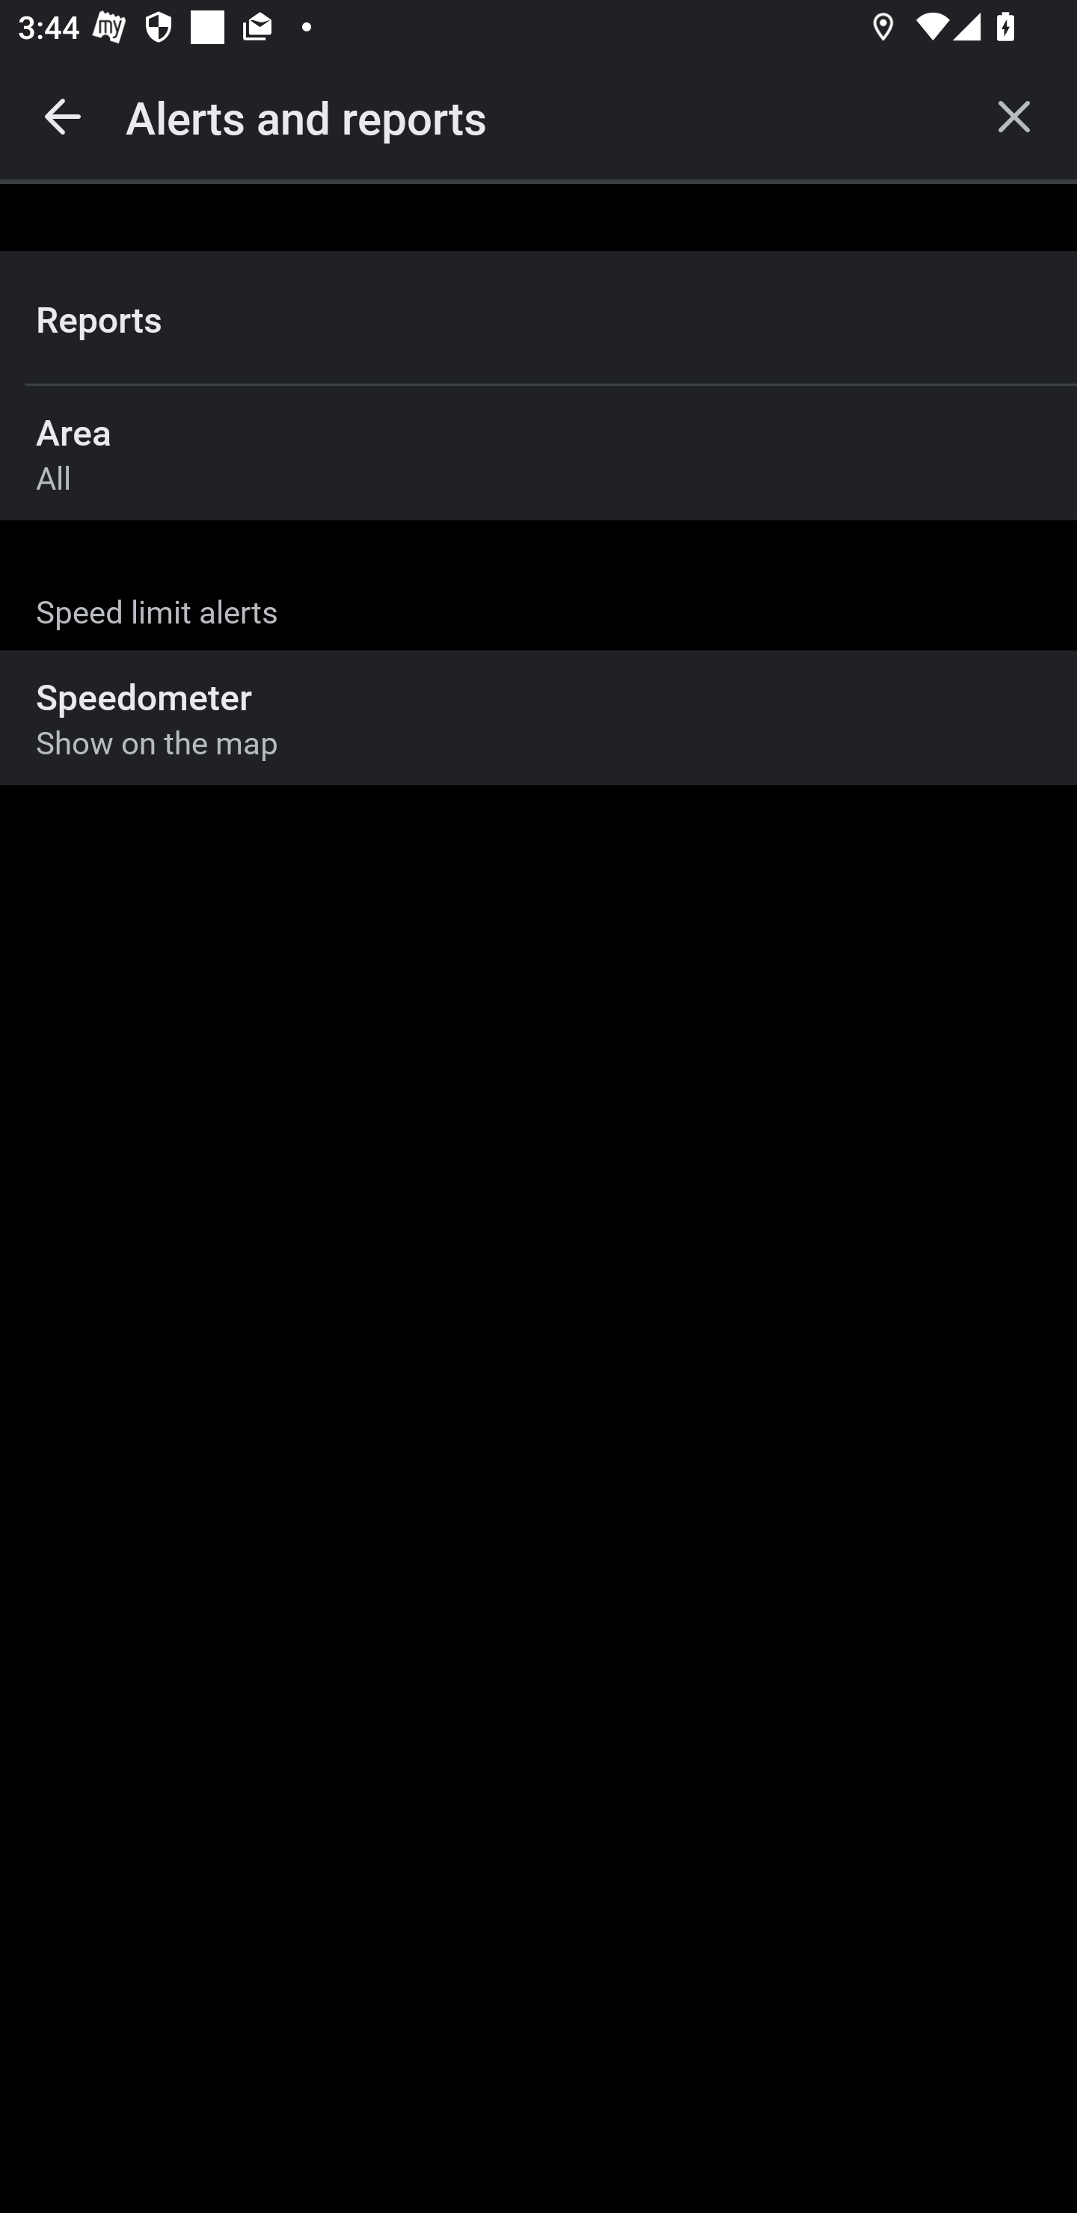 This screenshot has width=1077, height=2213. Describe the element at coordinates (538, 318) in the screenshot. I see `Reports` at that location.